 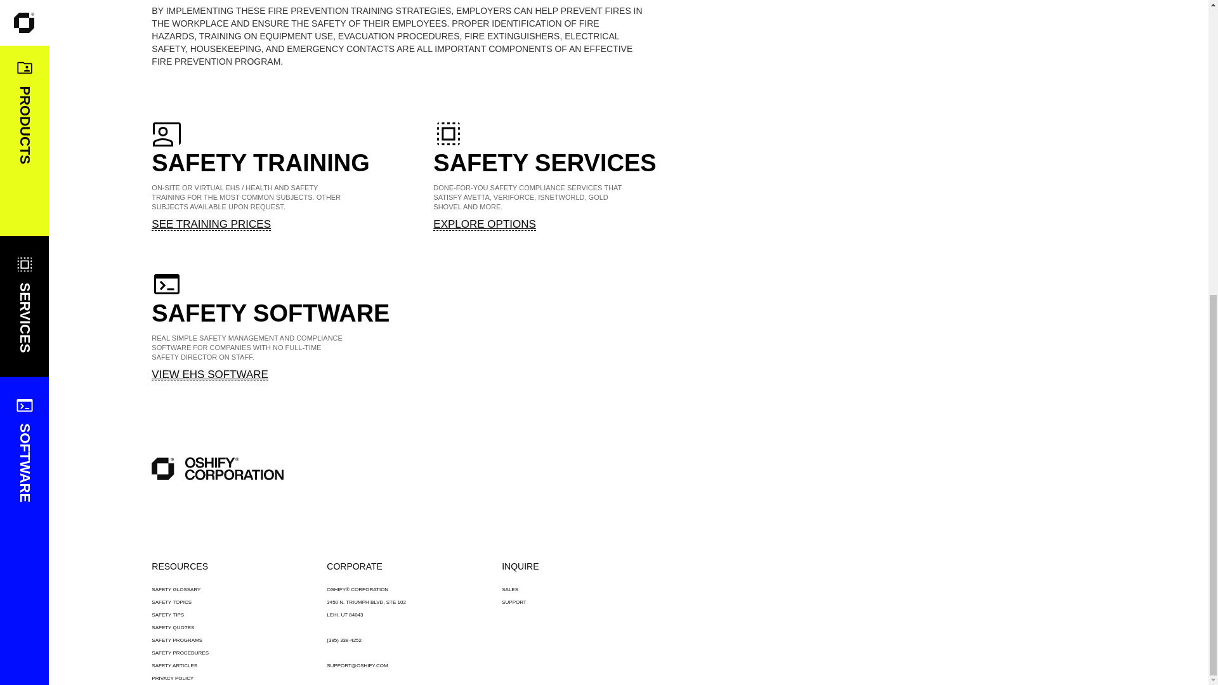 I want to click on SAFETY TOPICS, so click(x=171, y=602).